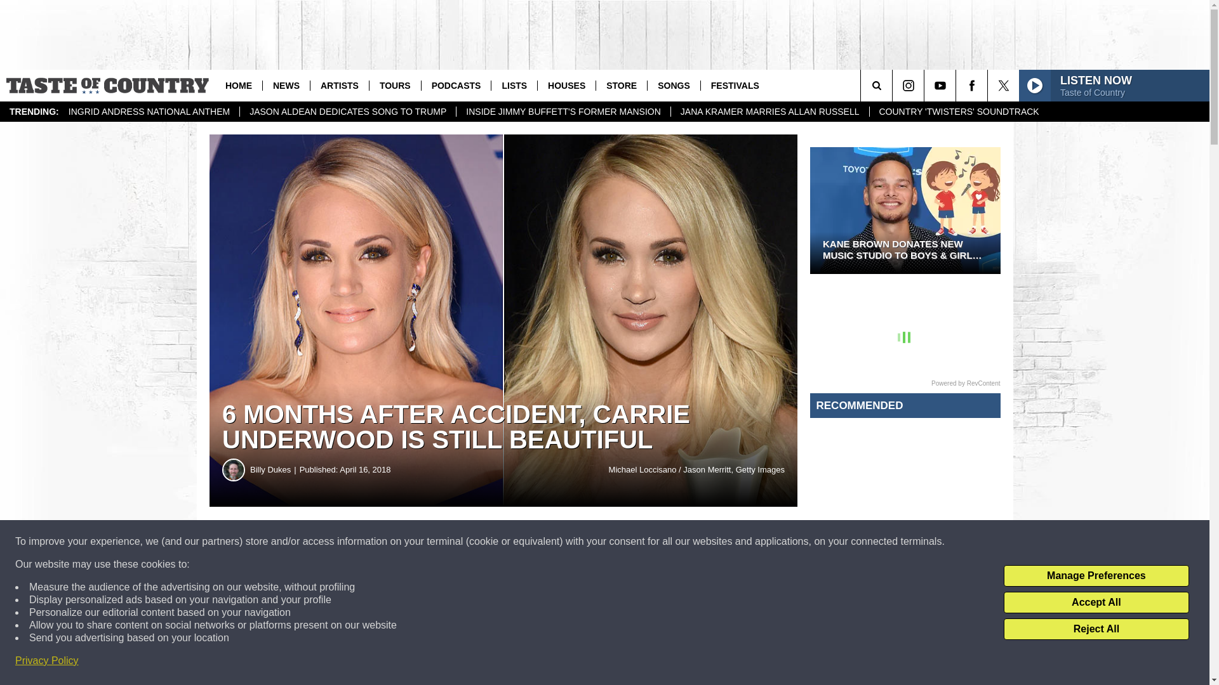  I want to click on Visit us on Youtube, so click(940, 85).